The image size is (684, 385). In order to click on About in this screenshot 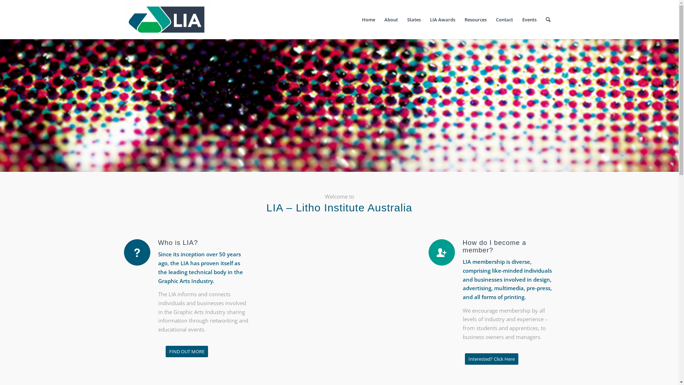, I will do `click(391, 20)`.